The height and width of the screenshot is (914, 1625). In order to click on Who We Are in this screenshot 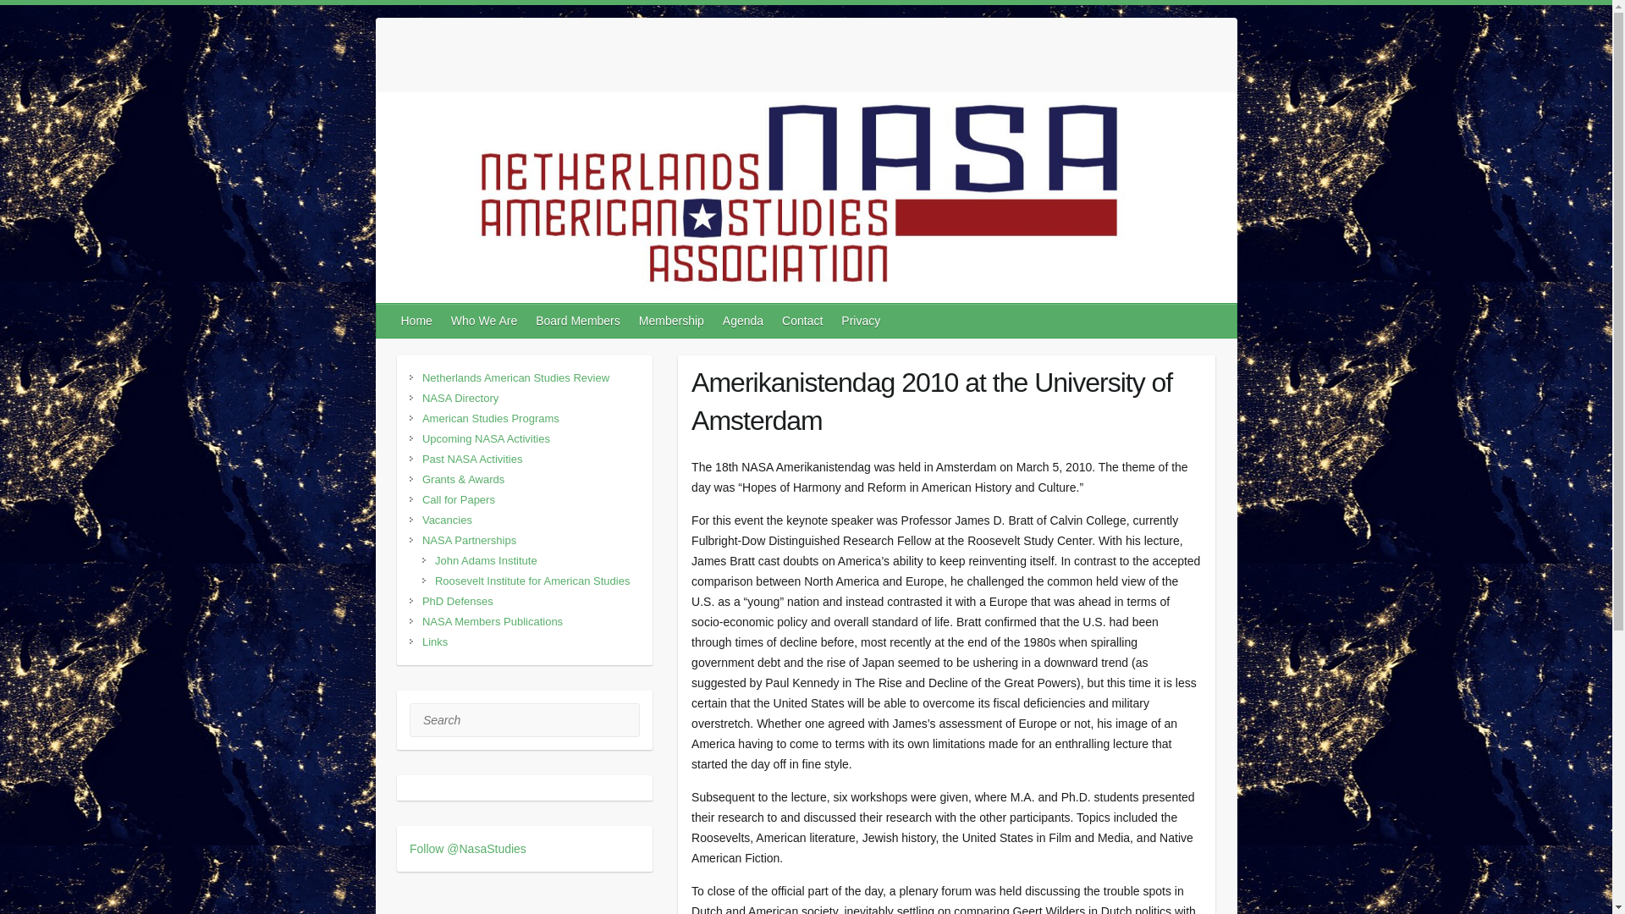, I will do `click(484, 320)`.